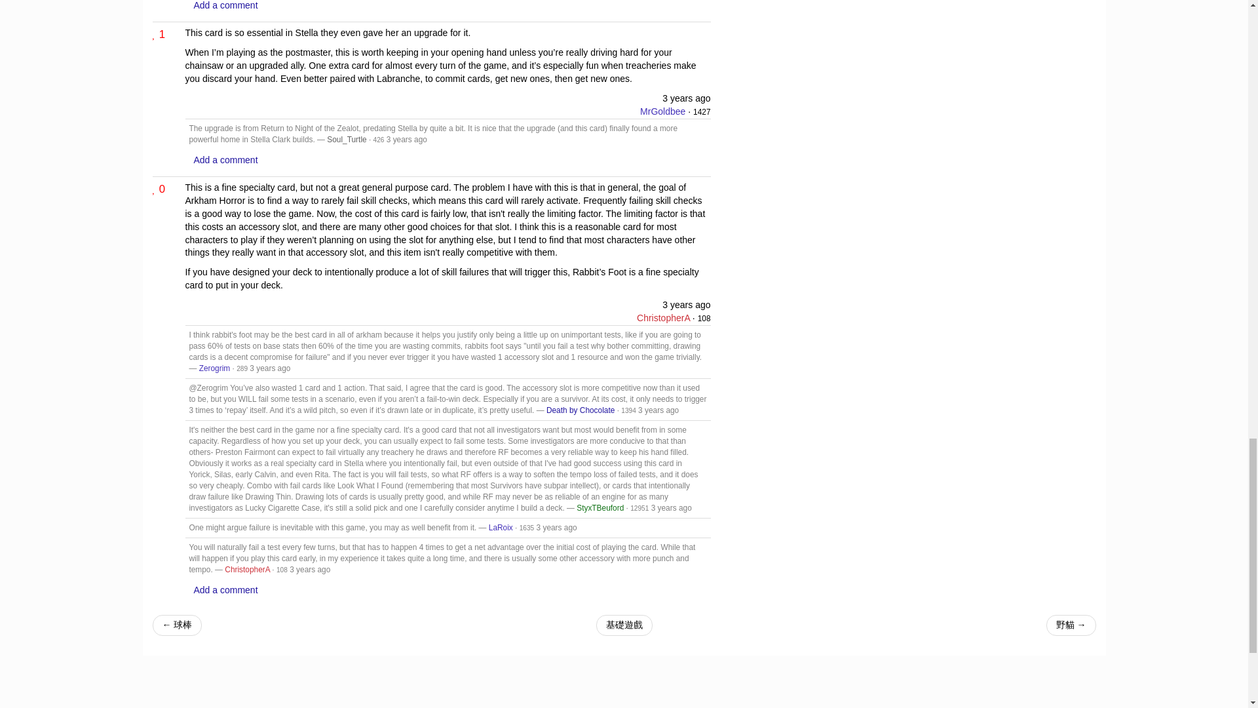  I want to click on User Reputation, so click(701, 112).